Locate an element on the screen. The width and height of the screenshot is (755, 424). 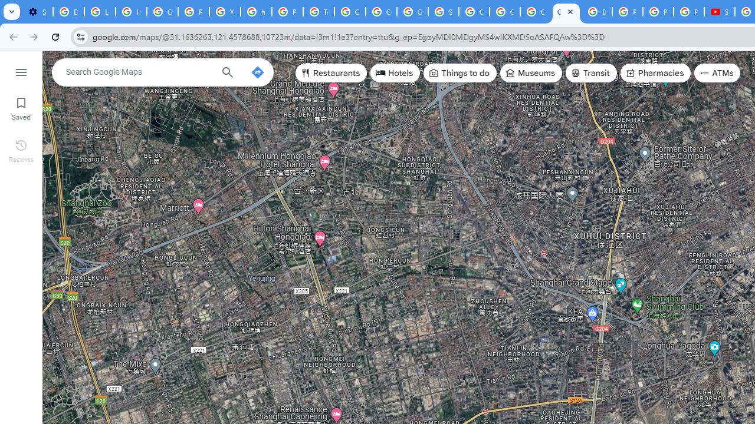
Saved is located at coordinates (21, 107).